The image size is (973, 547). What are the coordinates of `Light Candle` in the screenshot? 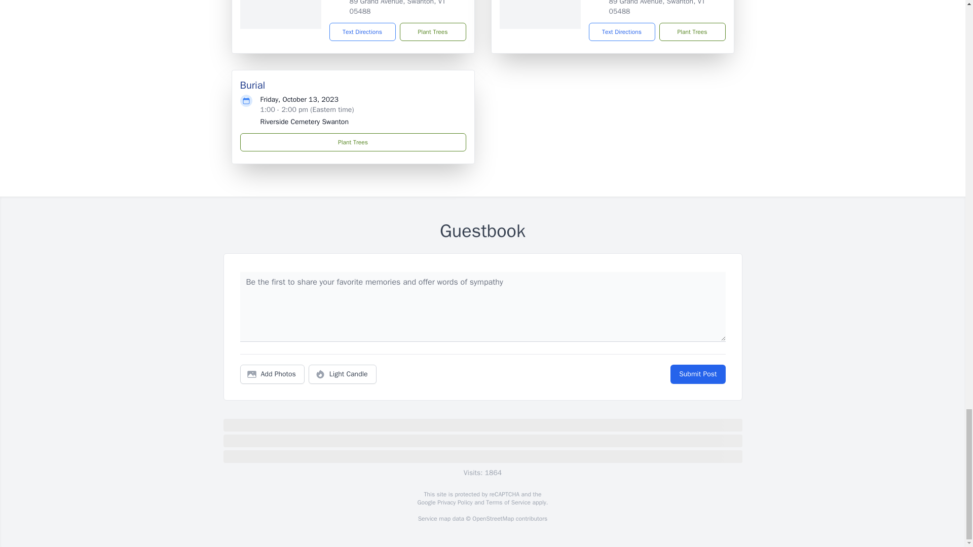 It's located at (343, 374).